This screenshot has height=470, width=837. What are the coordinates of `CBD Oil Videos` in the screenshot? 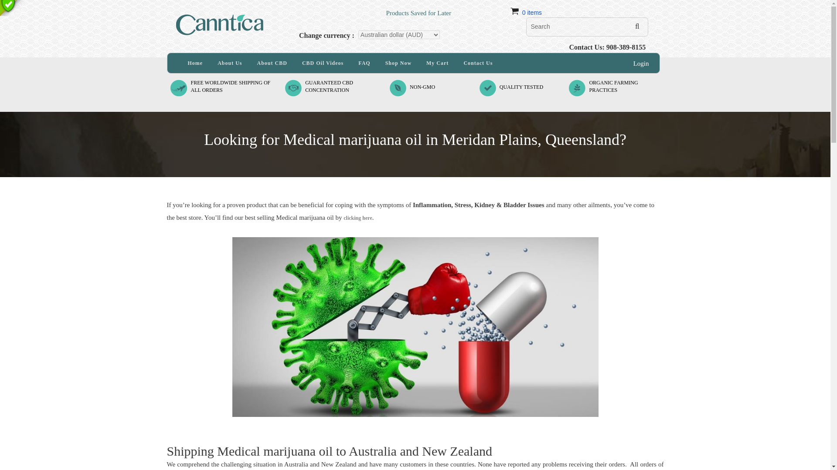 It's located at (323, 63).